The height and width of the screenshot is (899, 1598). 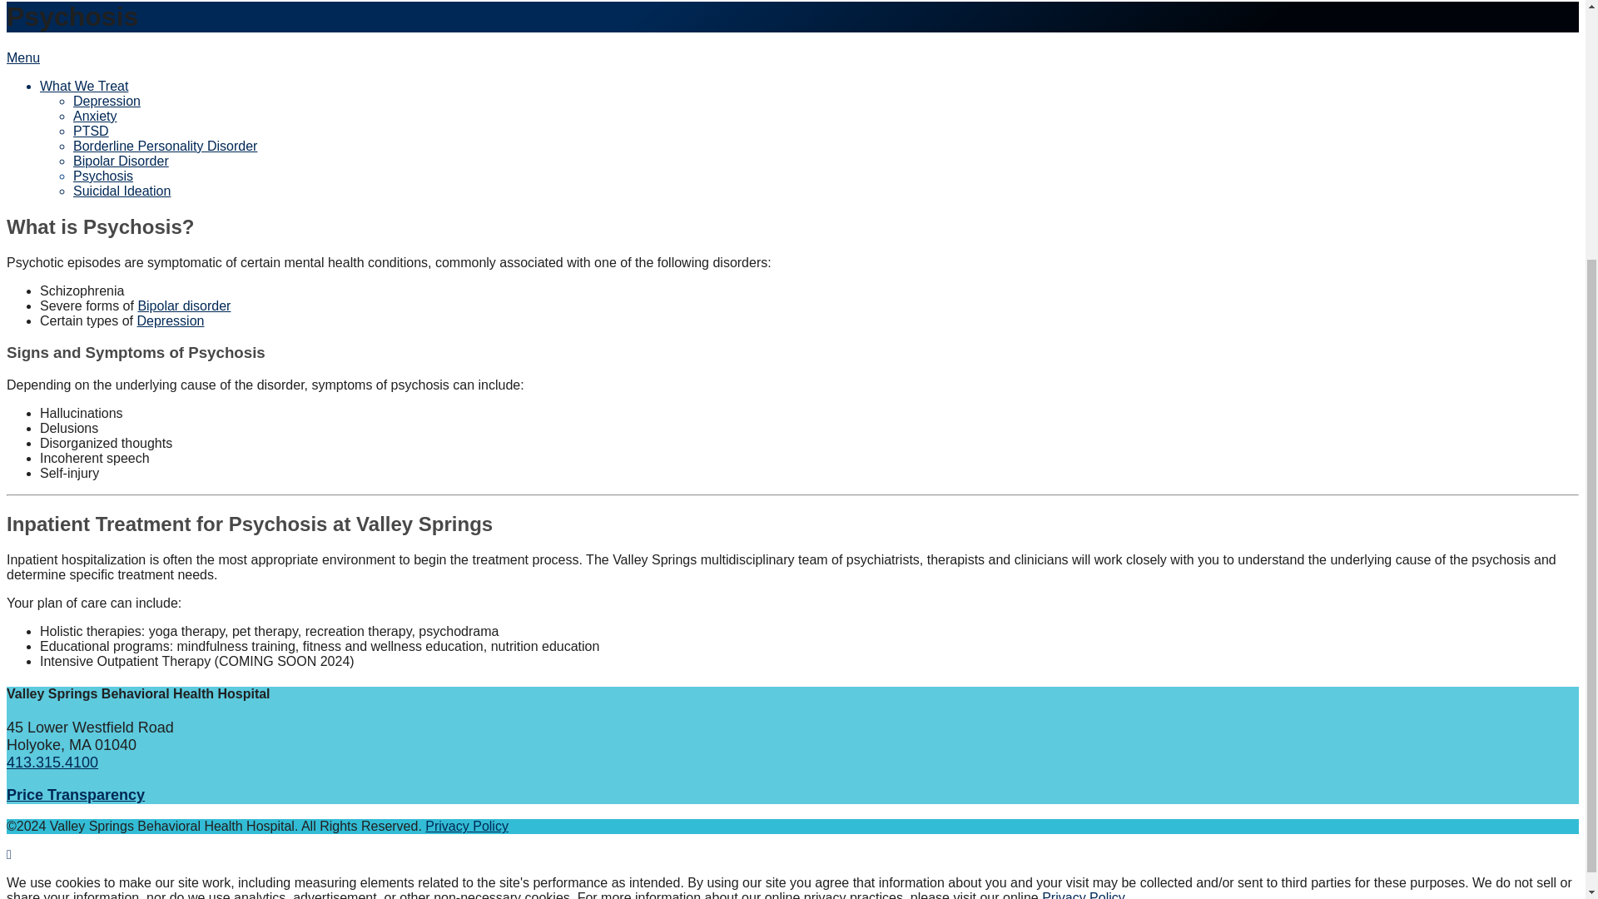 I want to click on Privacy Policy, so click(x=466, y=826).